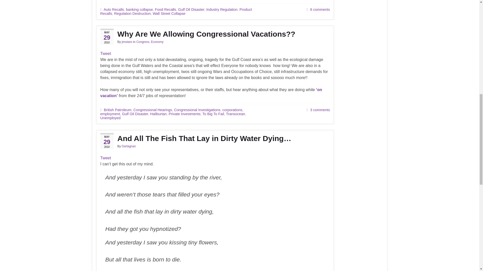  What do you see at coordinates (222, 10) in the screenshot?
I see `Industry Regulation` at bounding box center [222, 10].